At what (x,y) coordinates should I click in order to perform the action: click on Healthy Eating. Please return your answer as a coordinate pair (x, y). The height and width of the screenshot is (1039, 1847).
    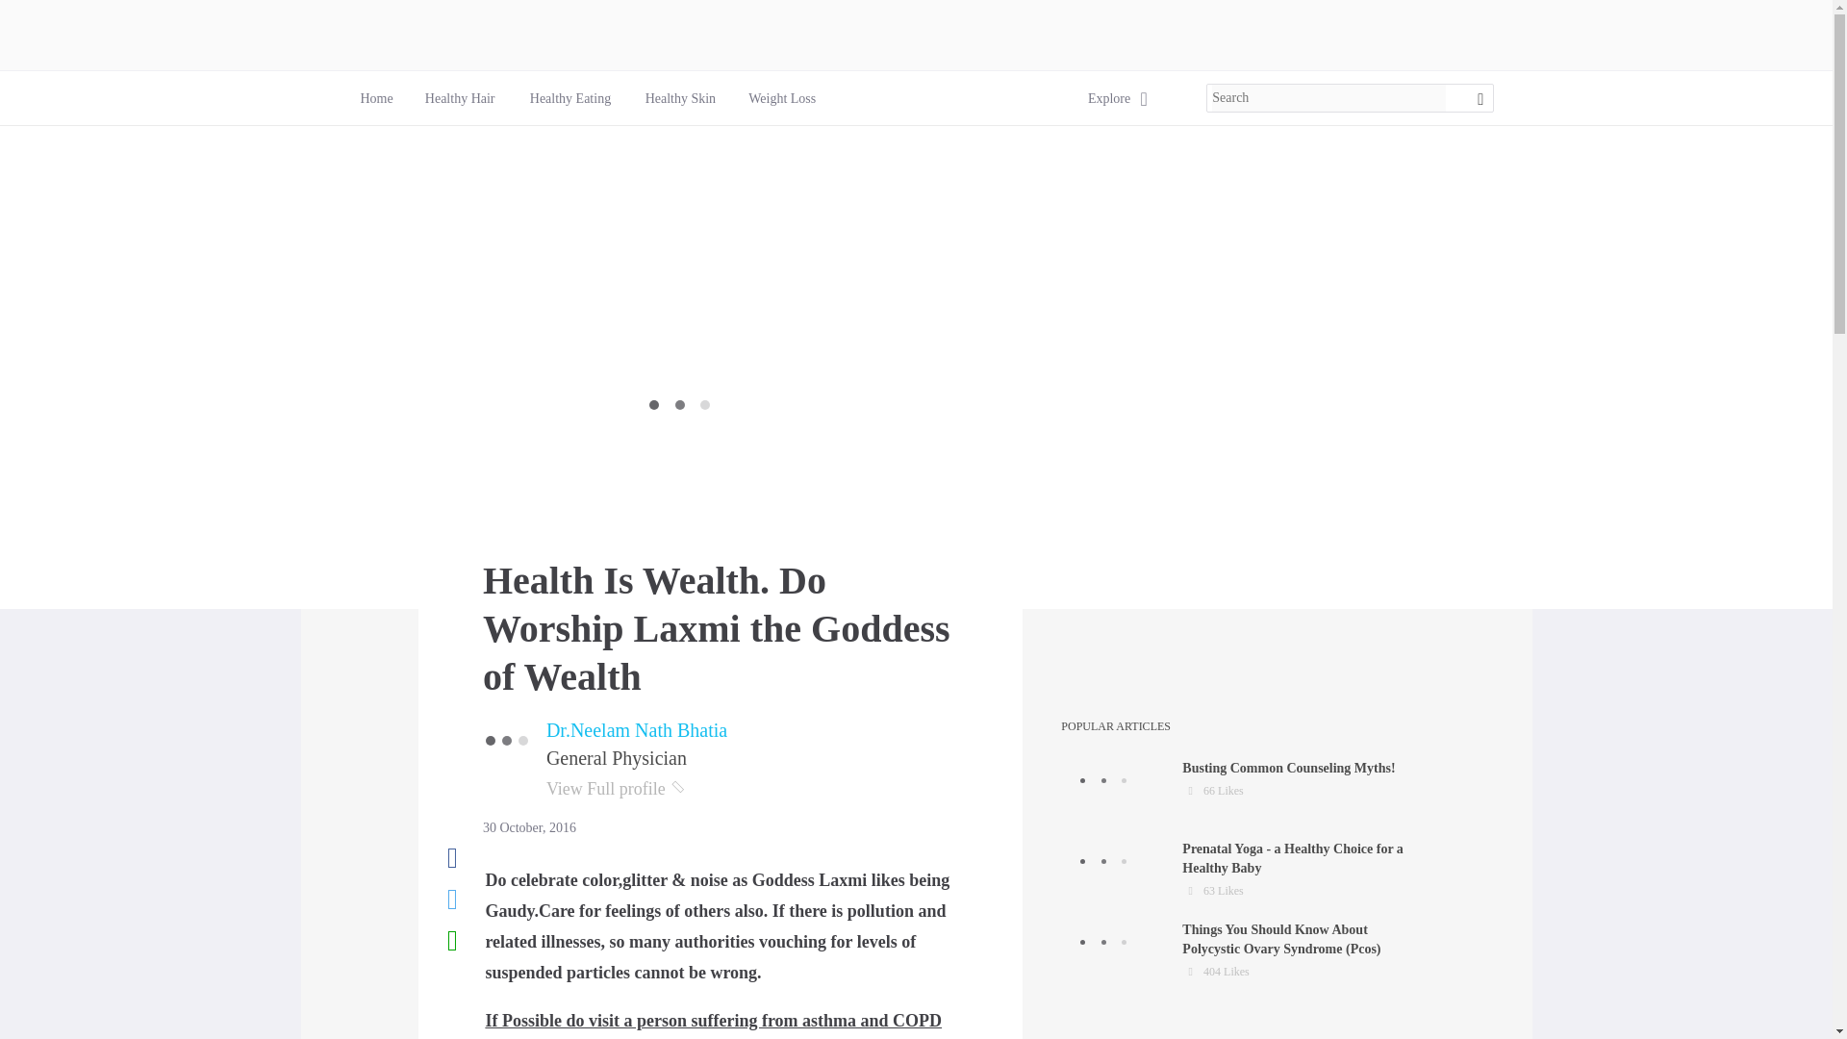
    Looking at the image, I should click on (570, 98).